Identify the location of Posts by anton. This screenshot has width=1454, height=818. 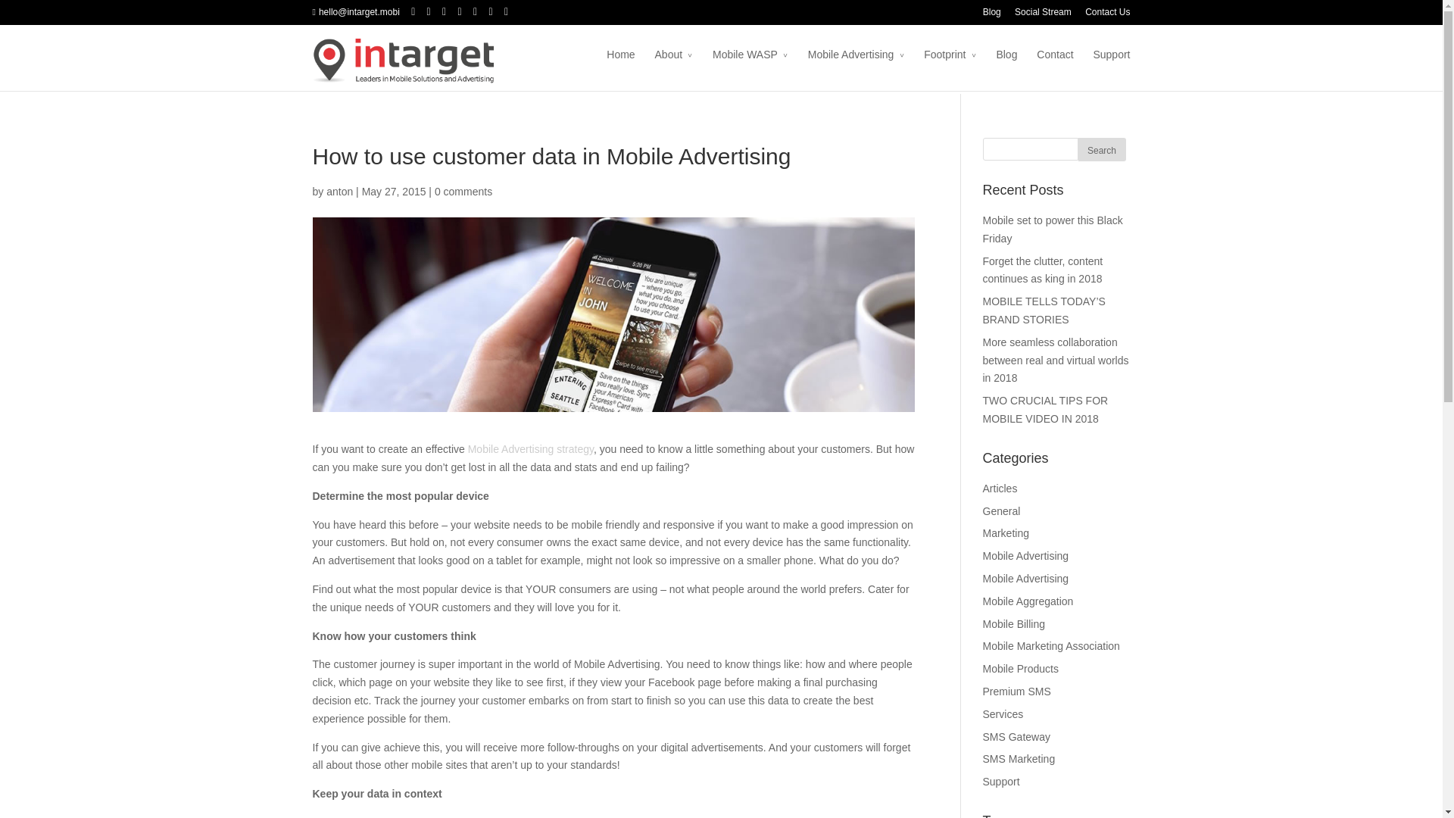
(339, 192).